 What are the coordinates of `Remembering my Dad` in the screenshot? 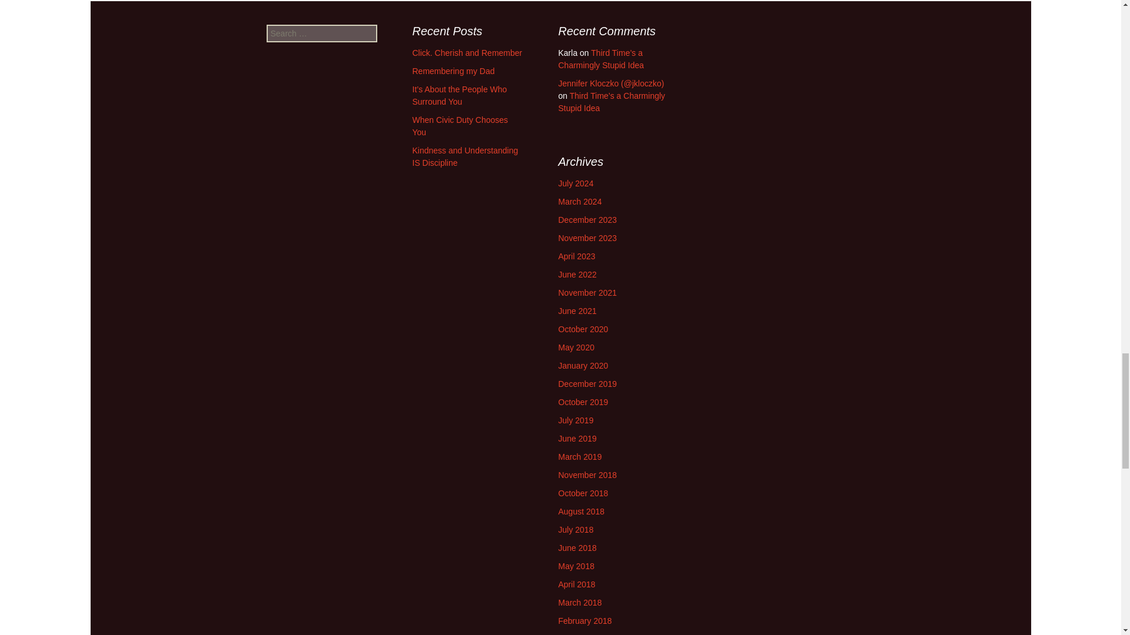 It's located at (453, 71).